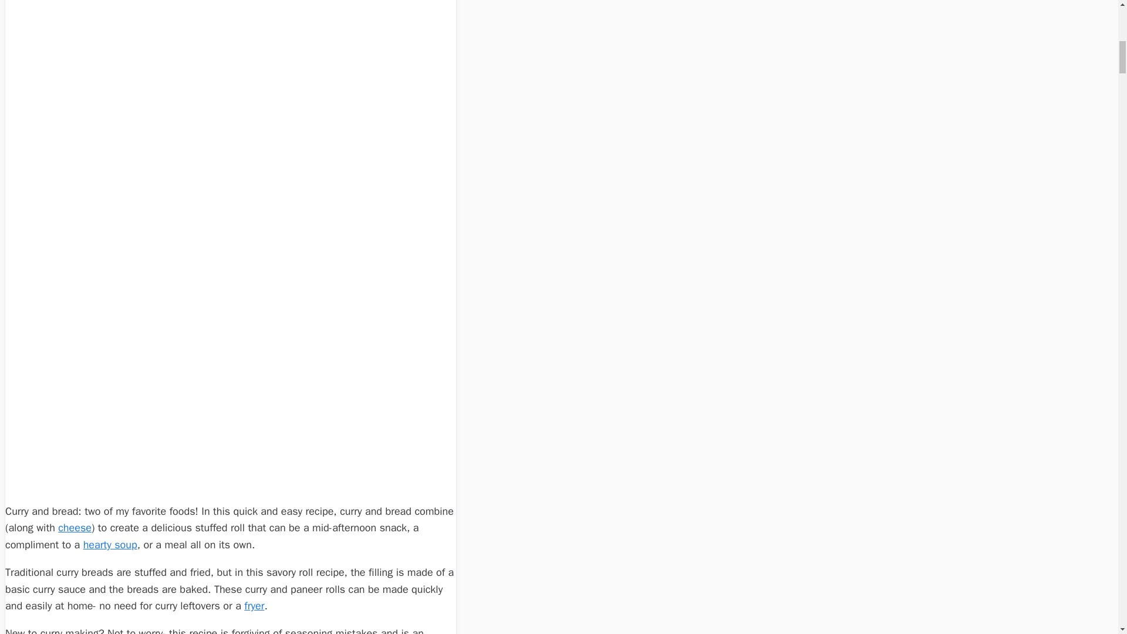  Describe the element at coordinates (254, 606) in the screenshot. I see `fryer` at that location.